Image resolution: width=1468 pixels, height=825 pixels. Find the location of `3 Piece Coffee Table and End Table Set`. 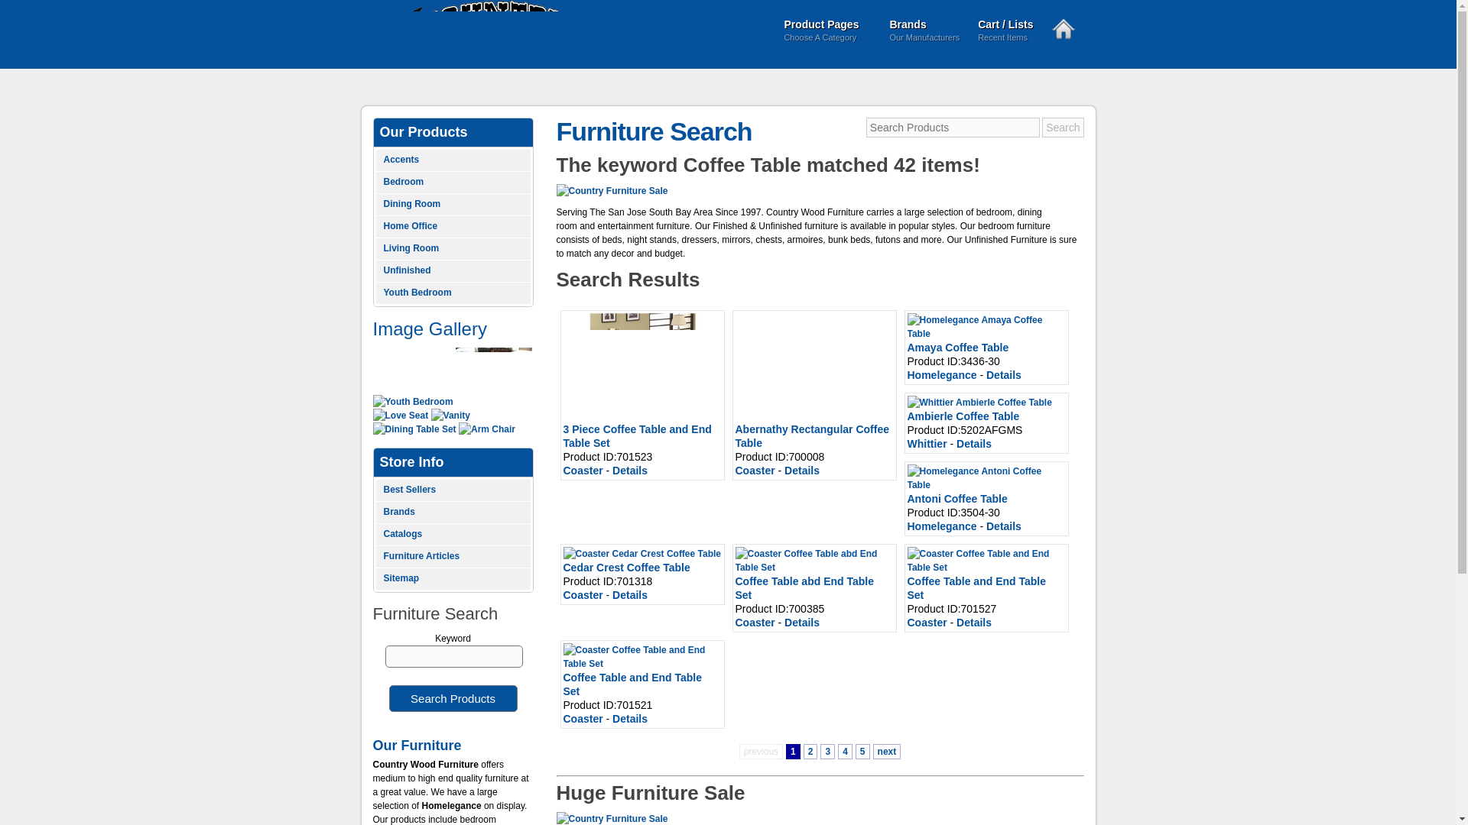

3 Piece Coffee Table and End Table Set is located at coordinates (827, 32).